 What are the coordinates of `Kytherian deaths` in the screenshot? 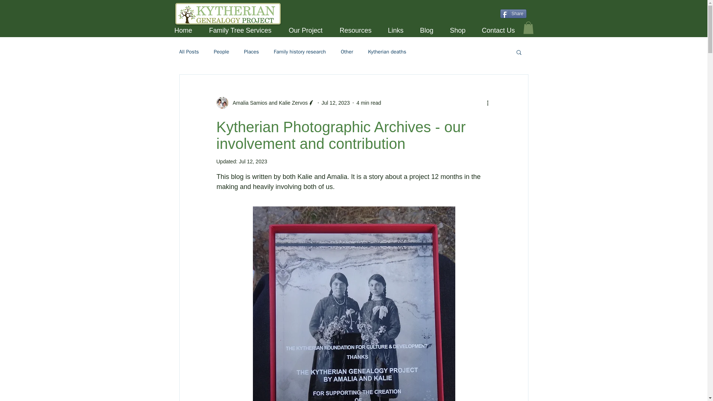 It's located at (387, 52).